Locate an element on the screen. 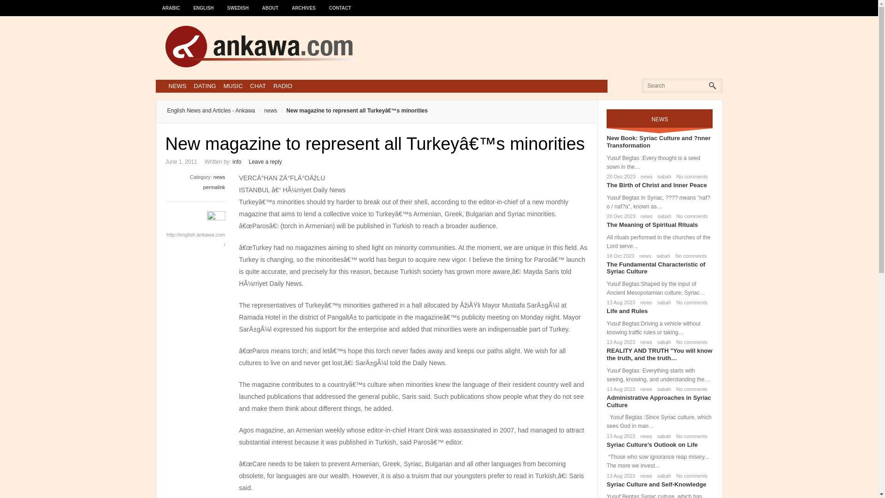 This screenshot has width=885, height=498. The Fundamental Characteristic of Syriac Culture is located at coordinates (655, 268).